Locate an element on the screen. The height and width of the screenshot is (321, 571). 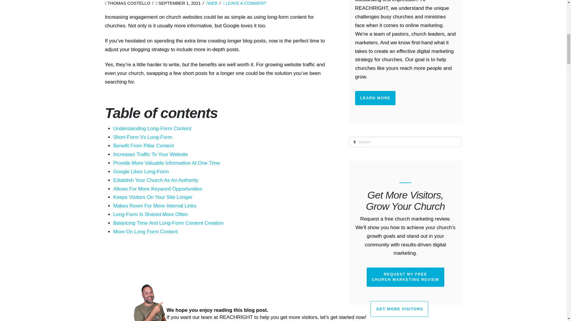
Understanding Long-Form Content is located at coordinates (152, 128).